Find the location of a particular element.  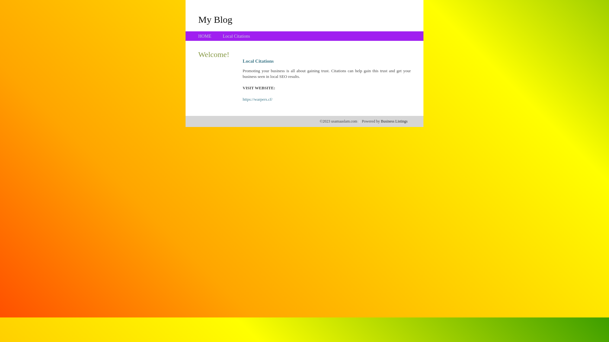

Local Citations is located at coordinates (236, 36).